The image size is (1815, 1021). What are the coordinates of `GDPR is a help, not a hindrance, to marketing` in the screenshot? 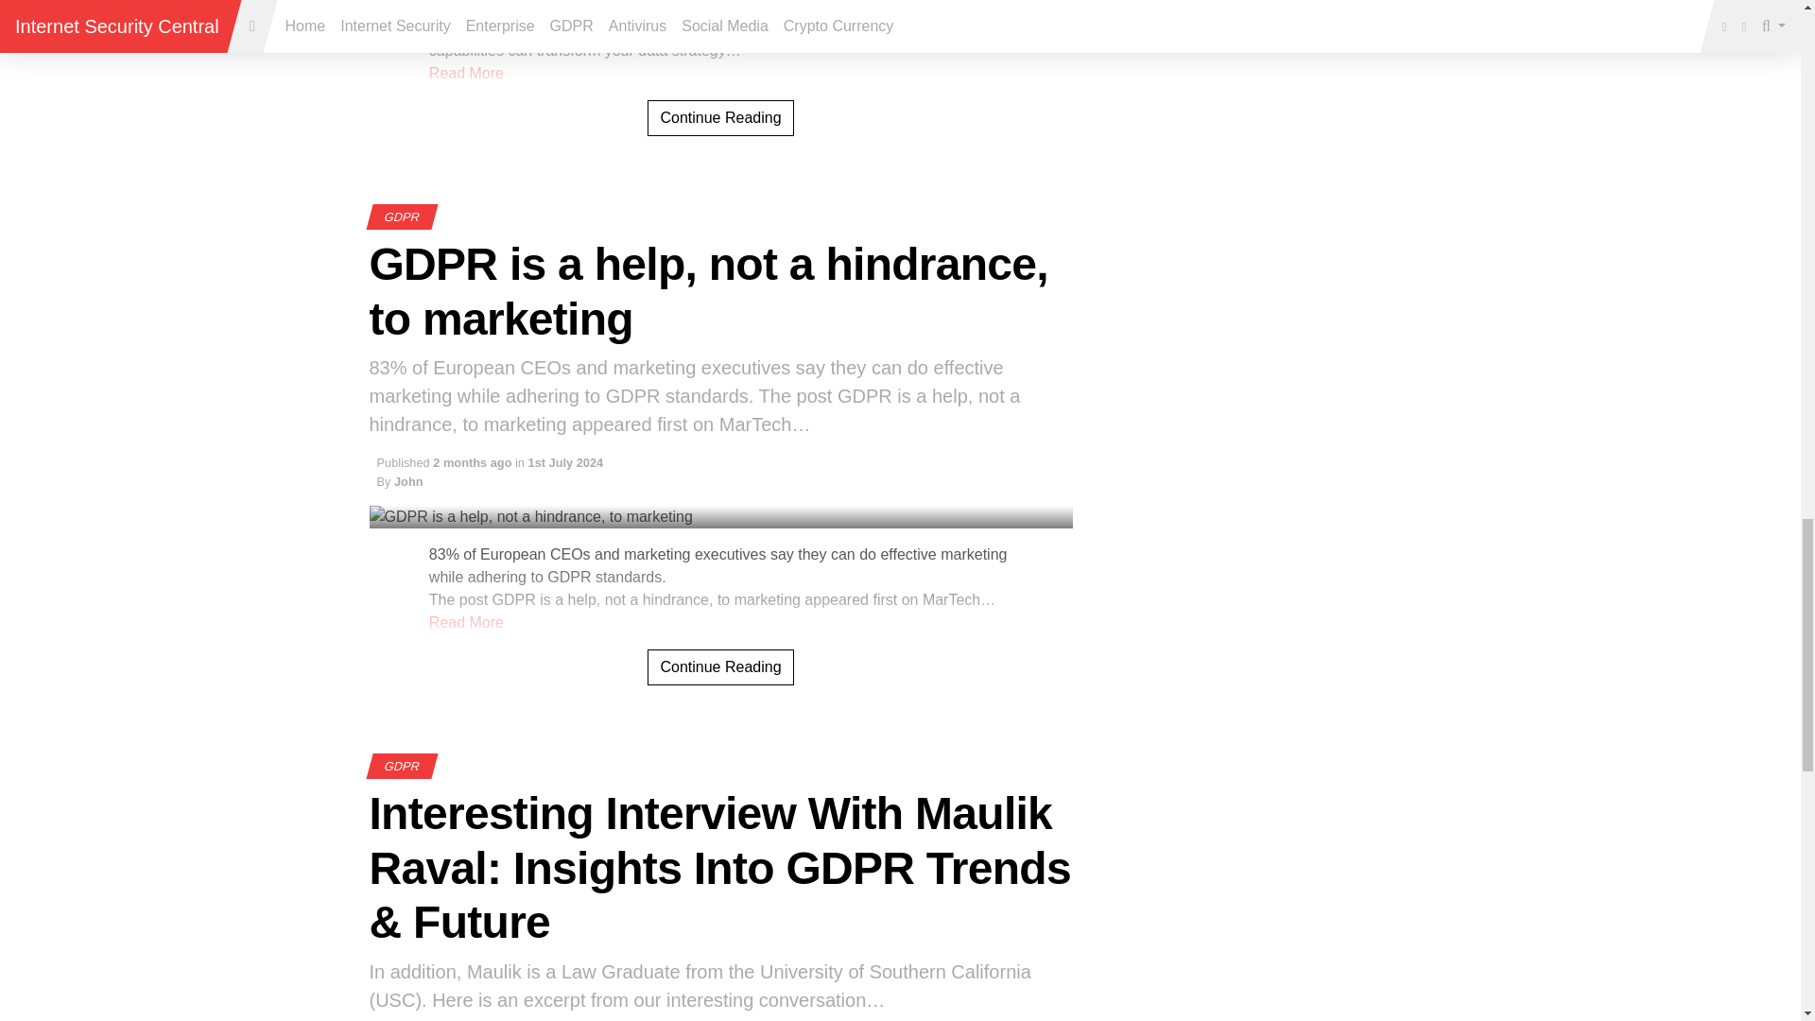 It's located at (707, 291).